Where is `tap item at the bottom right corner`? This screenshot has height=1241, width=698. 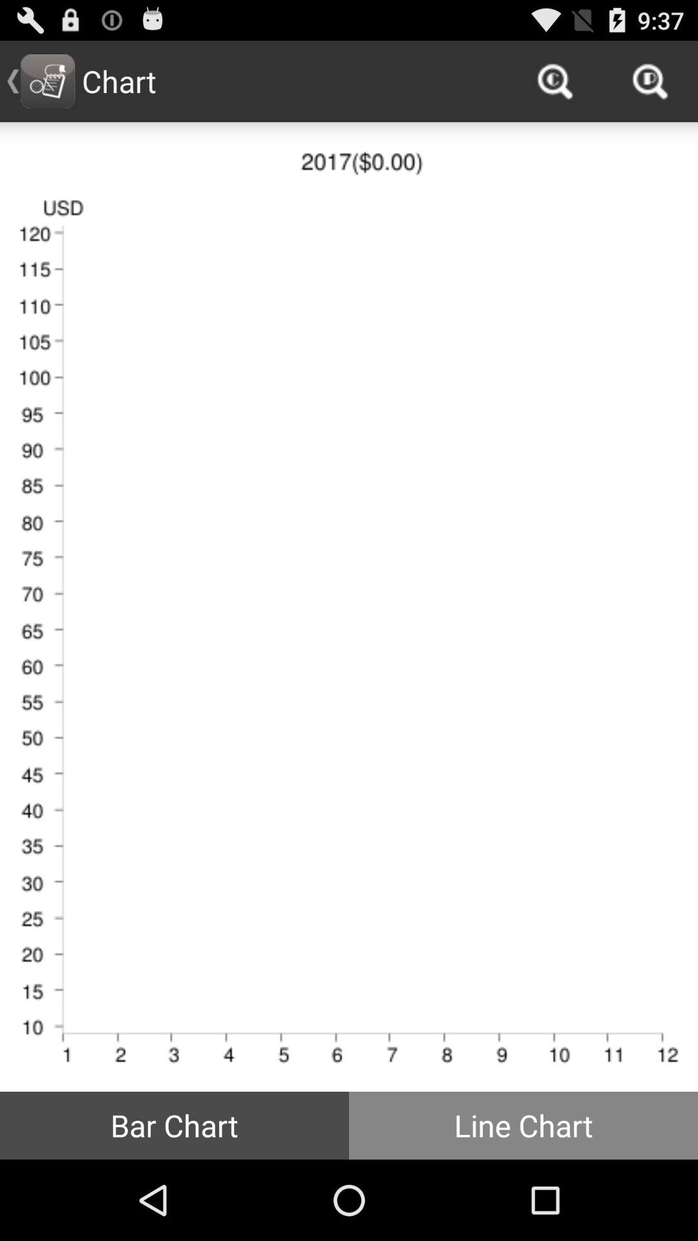
tap item at the bottom right corner is located at coordinates (523, 1125).